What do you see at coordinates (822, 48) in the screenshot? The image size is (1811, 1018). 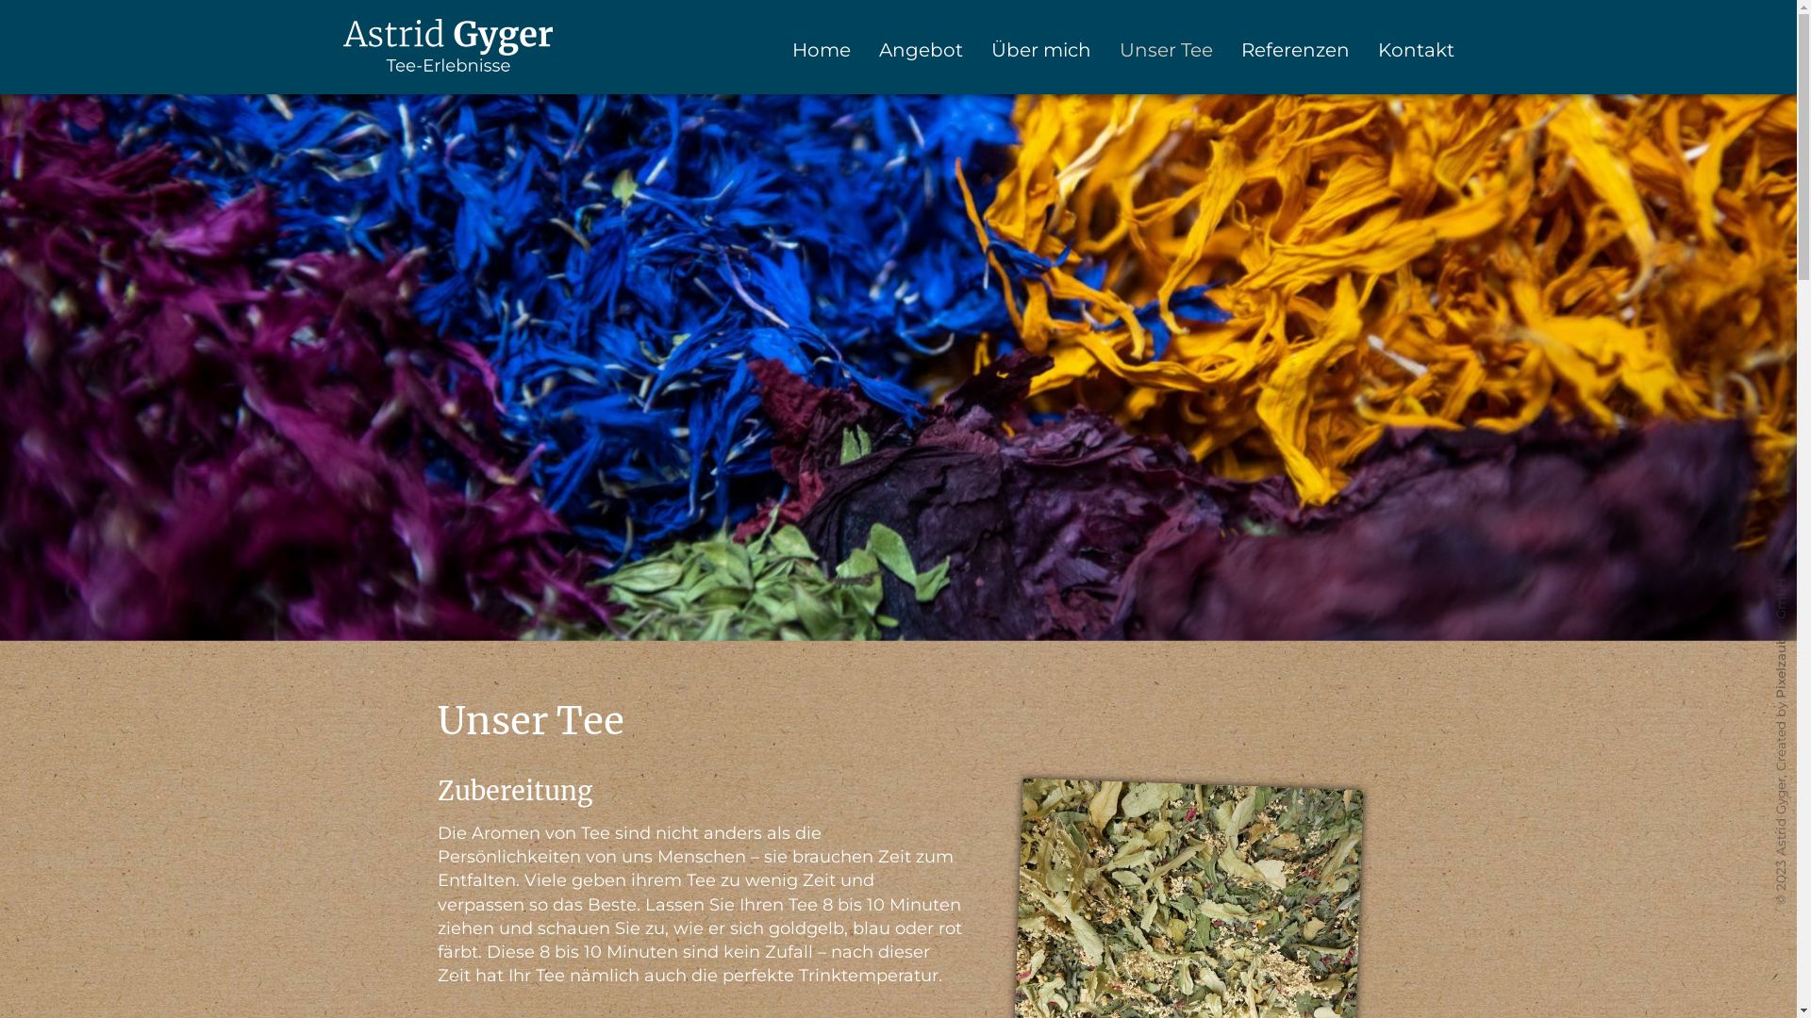 I see `Home` at bounding box center [822, 48].